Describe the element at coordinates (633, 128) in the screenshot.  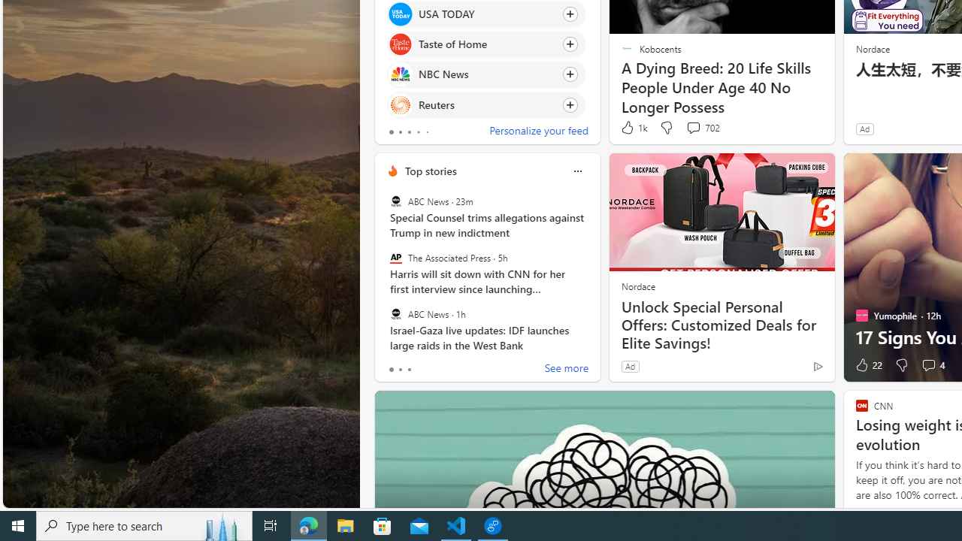
I see `1k Like` at that location.